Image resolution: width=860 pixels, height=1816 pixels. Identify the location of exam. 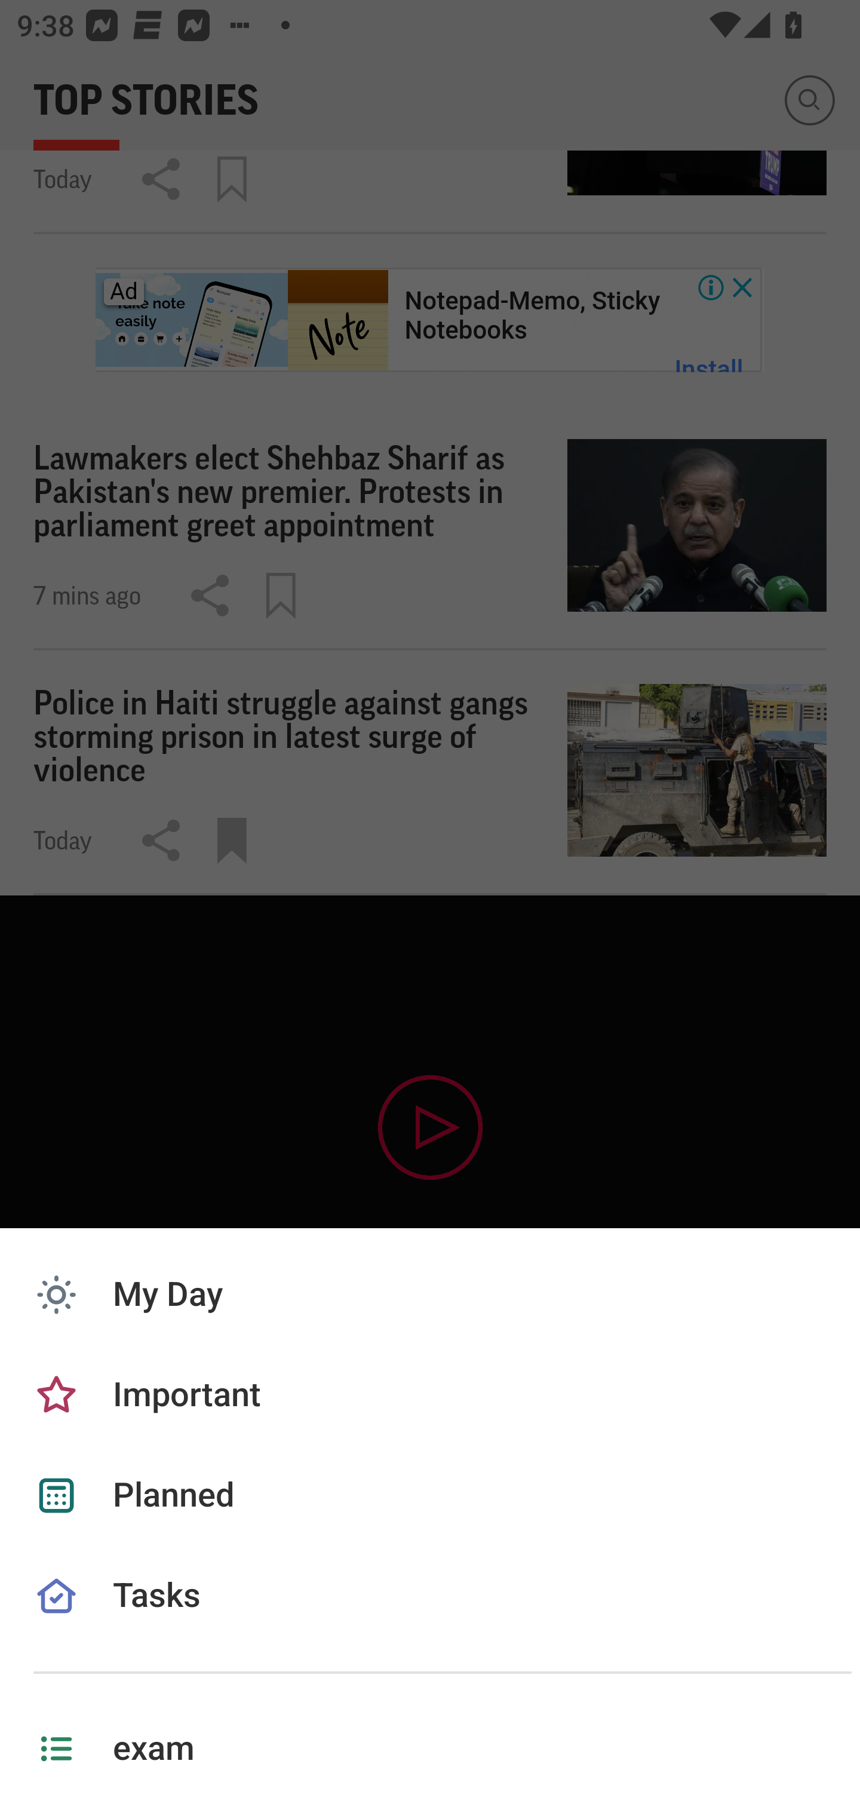
(430, 1749).